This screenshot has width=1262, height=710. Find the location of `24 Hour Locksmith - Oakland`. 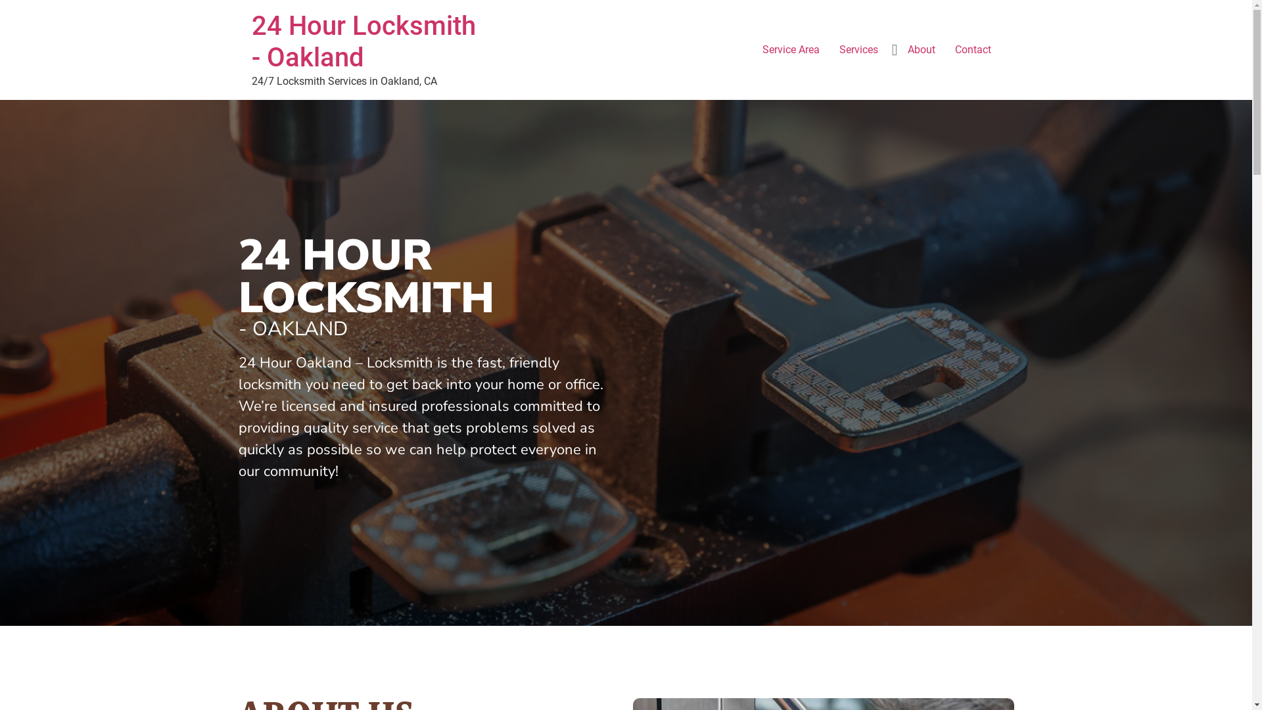

24 Hour Locksmith - Oakland is located at coordinates (363, 42).